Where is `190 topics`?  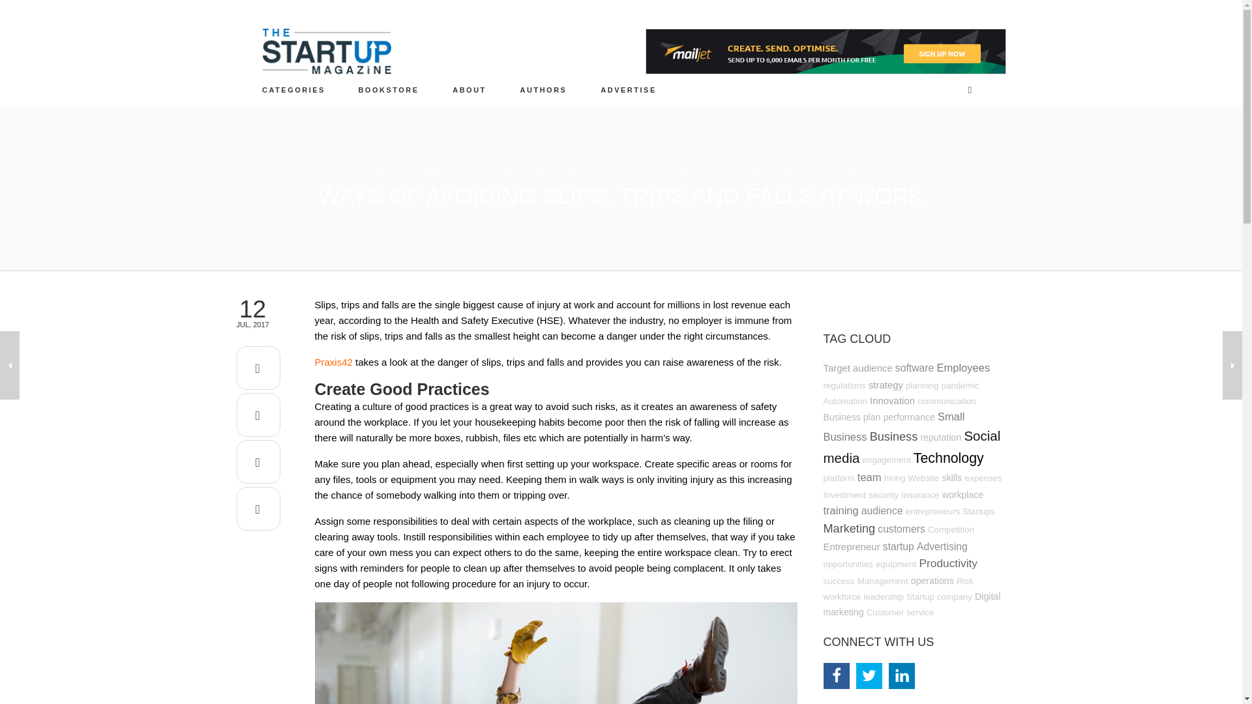 190 topics is located at coordinates (947, 402).